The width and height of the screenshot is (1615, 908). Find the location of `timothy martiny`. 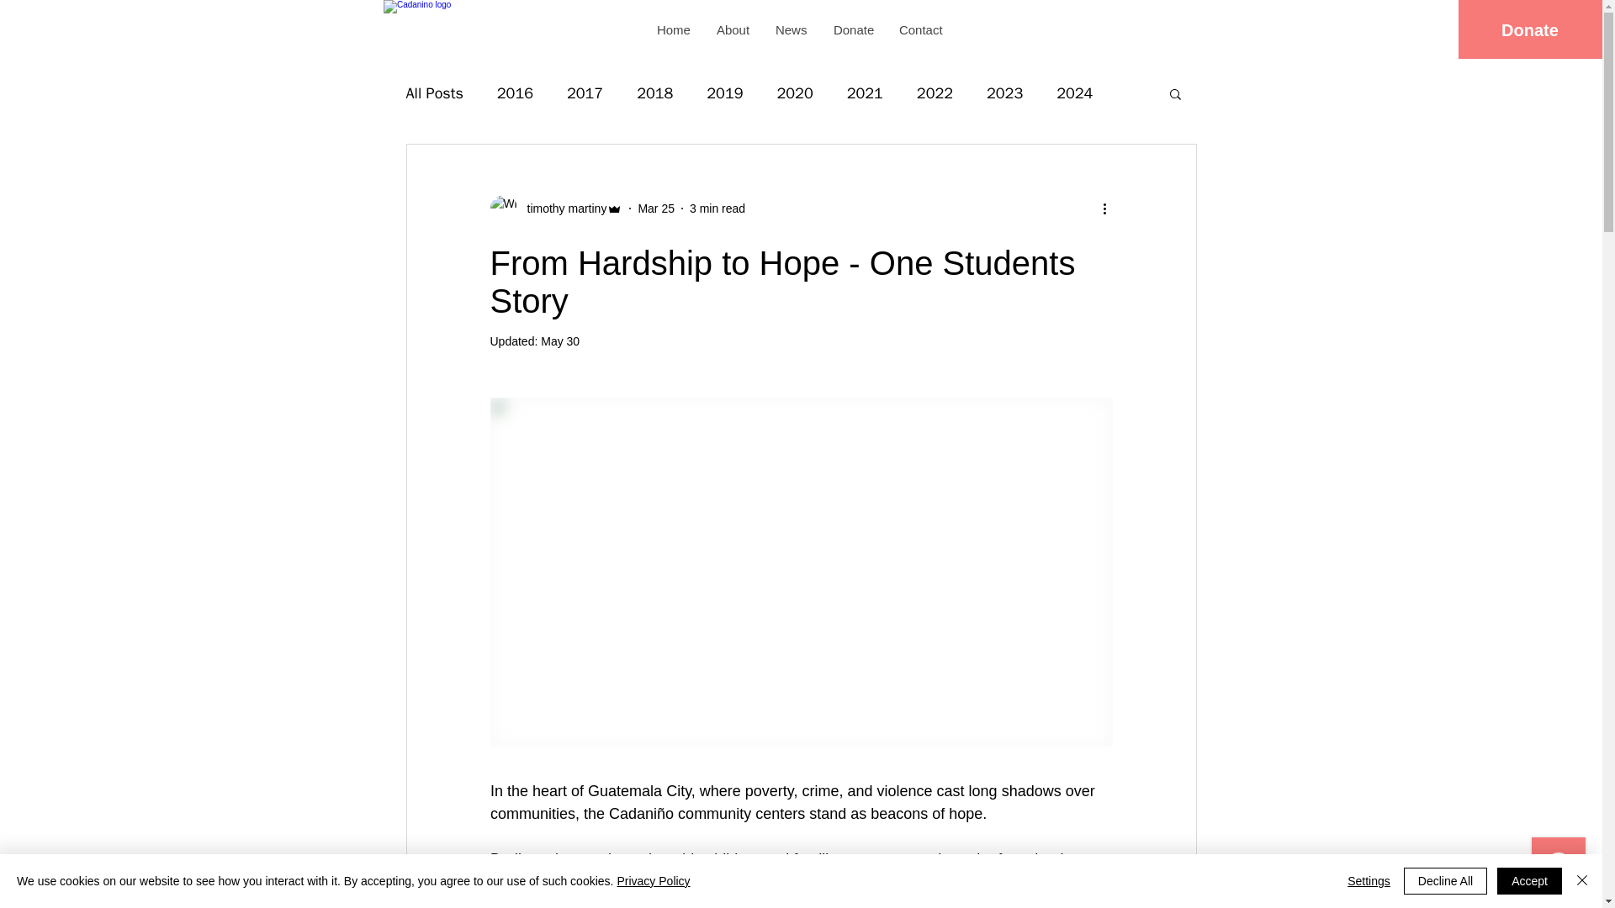

timothy martiny is located at coordinates (562, 209).